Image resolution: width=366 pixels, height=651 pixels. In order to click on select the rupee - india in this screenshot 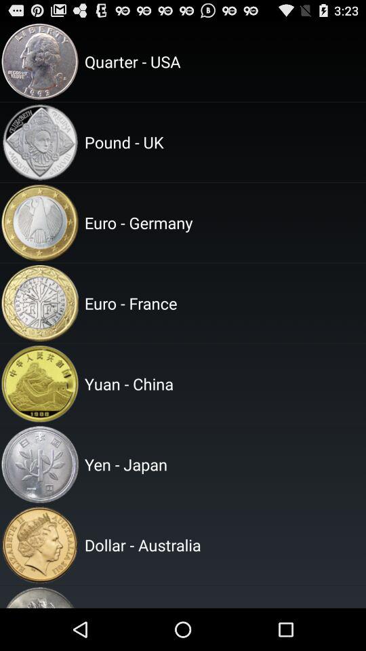, I will do `click(223, 597)`.